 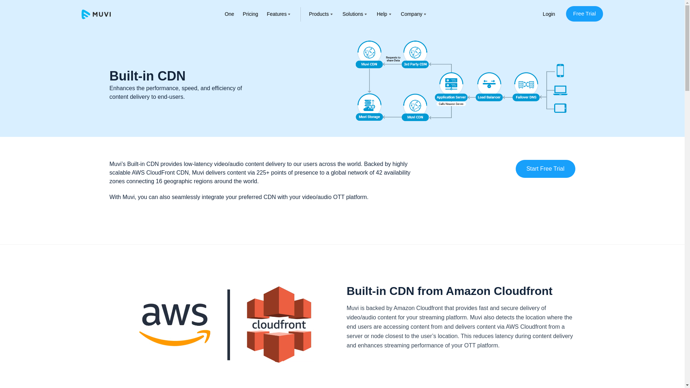 What do you see at coordinates (353, 14) in the screenshot?
I see `Solutions` at bounding box center [353, 14].